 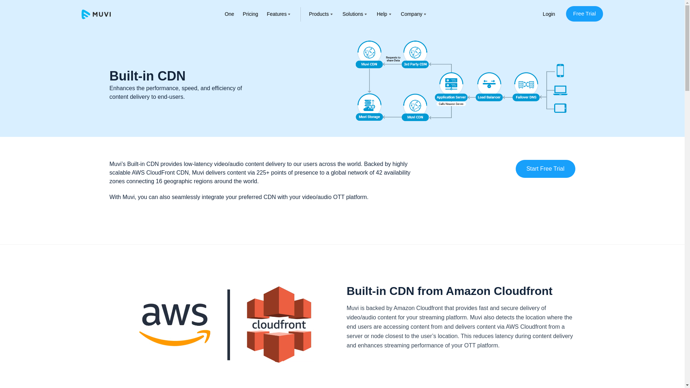 What do you see at coordinates (353, 14) in the screenshot?
I see `Solutions` at bounding box center [353, 14].